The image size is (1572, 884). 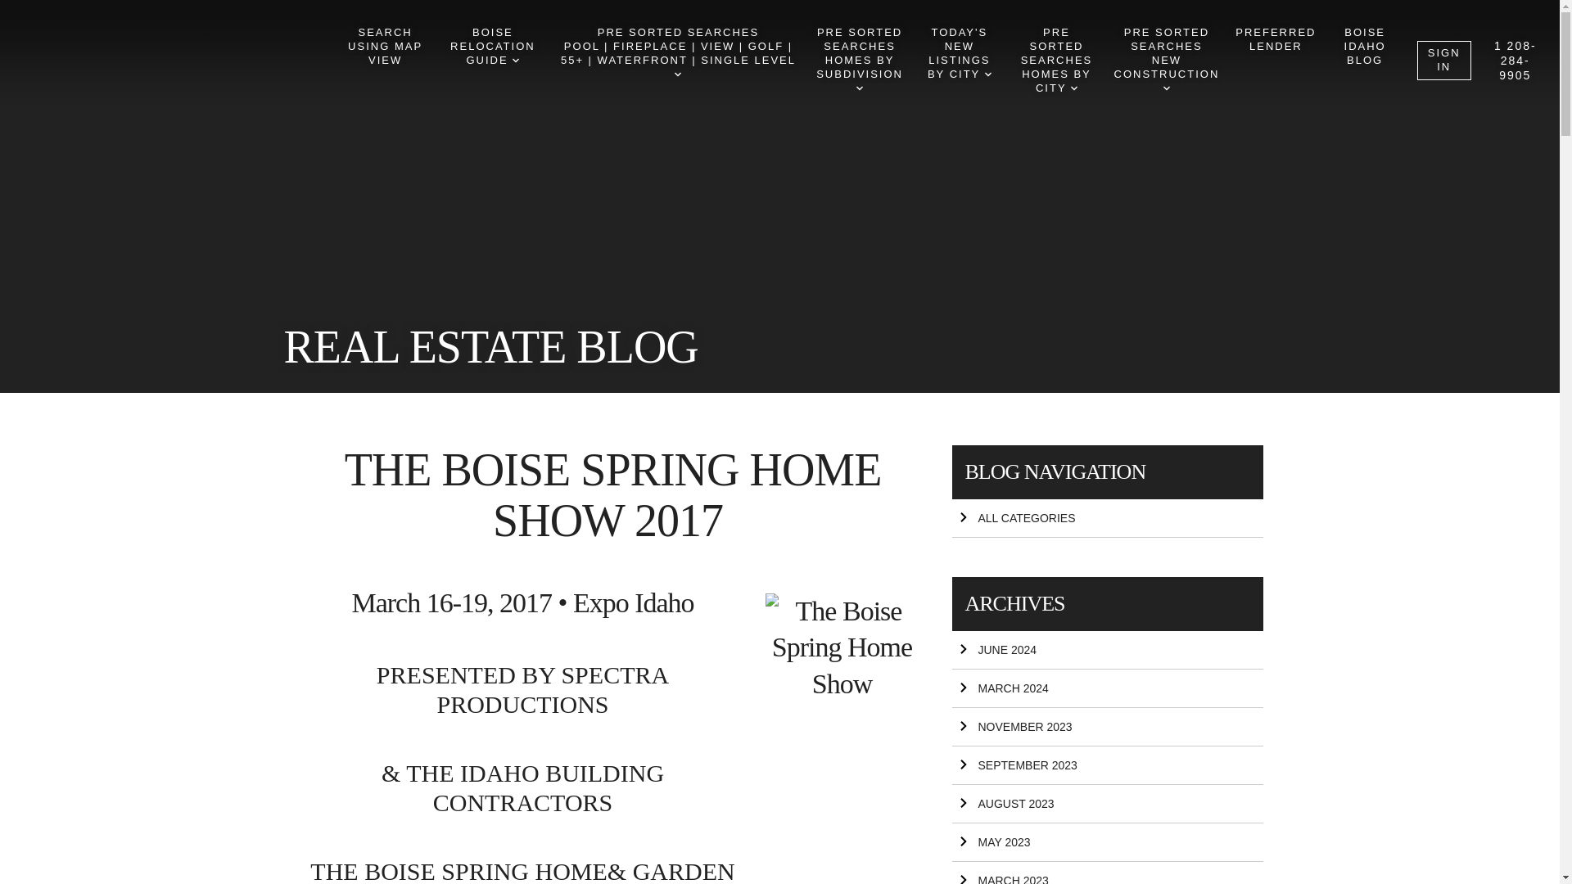 What do you see at coordinates (859, 61) in the screenshot?
I see `DROPDOWN ARROW` at bounding box center [859, 61].